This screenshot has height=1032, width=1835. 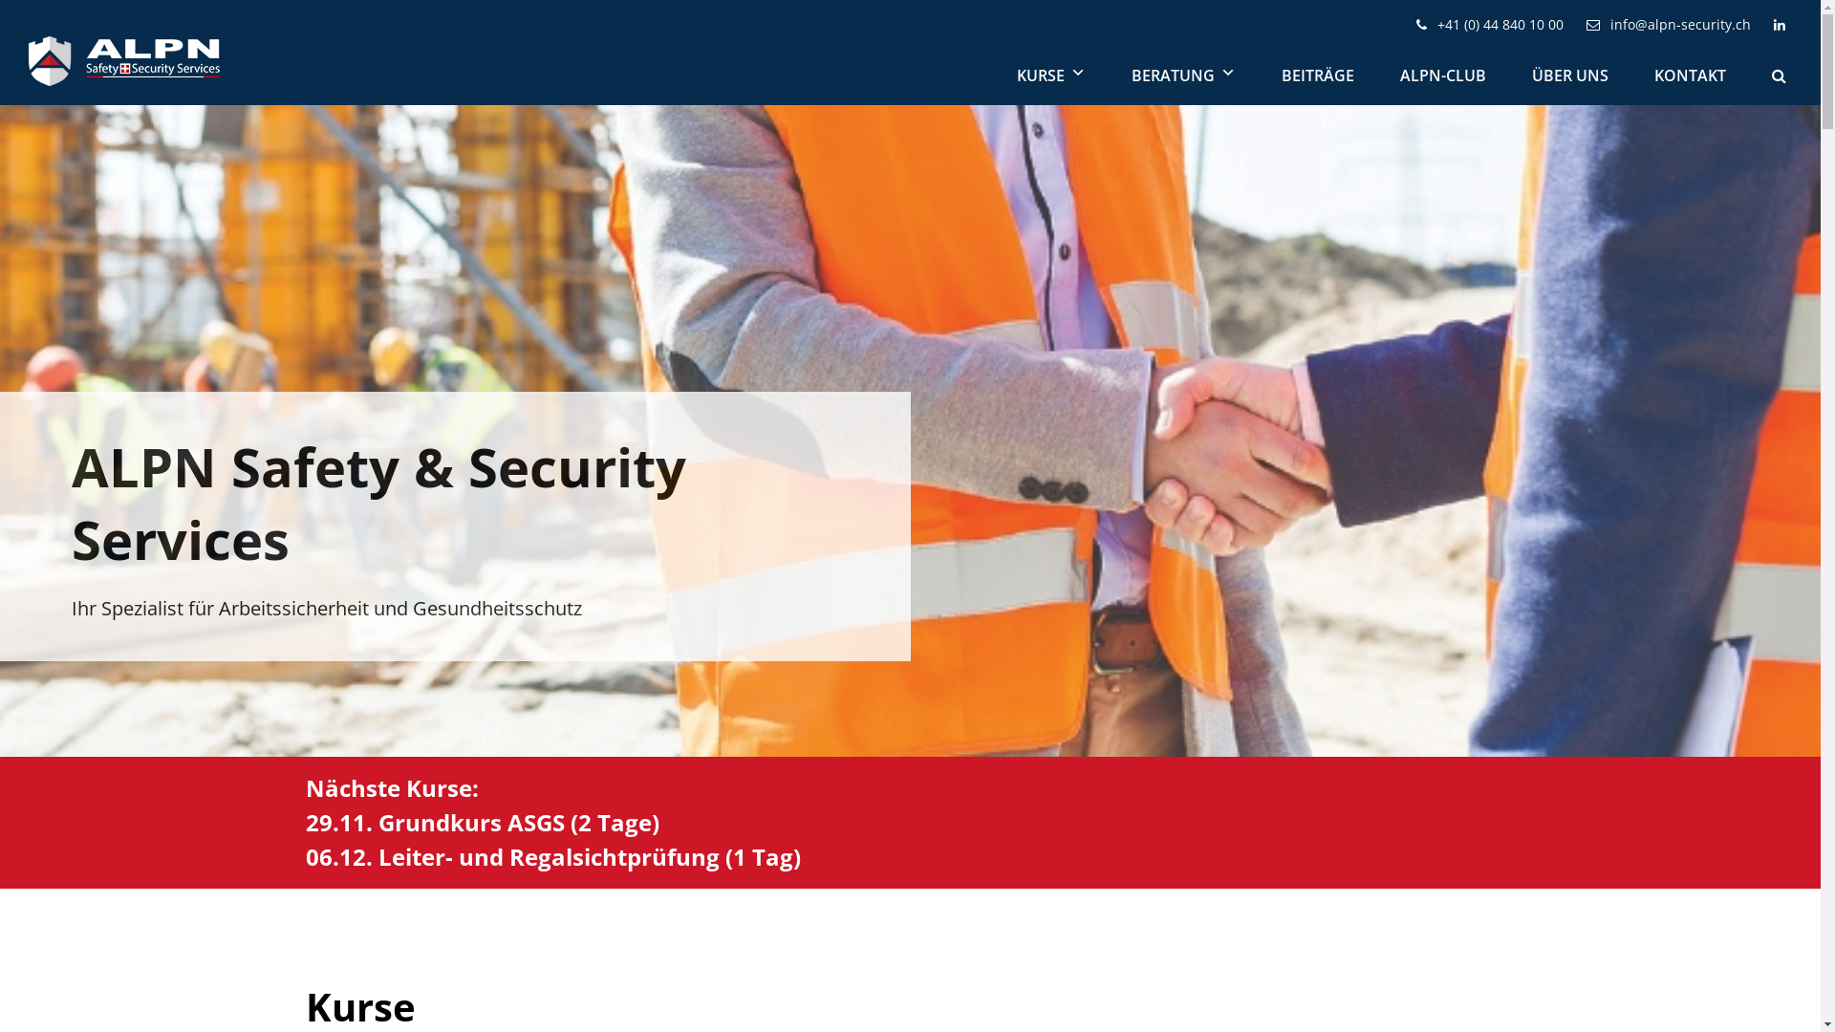 I want to click on ALPN-CLUB, so click(x=1443, y=75).